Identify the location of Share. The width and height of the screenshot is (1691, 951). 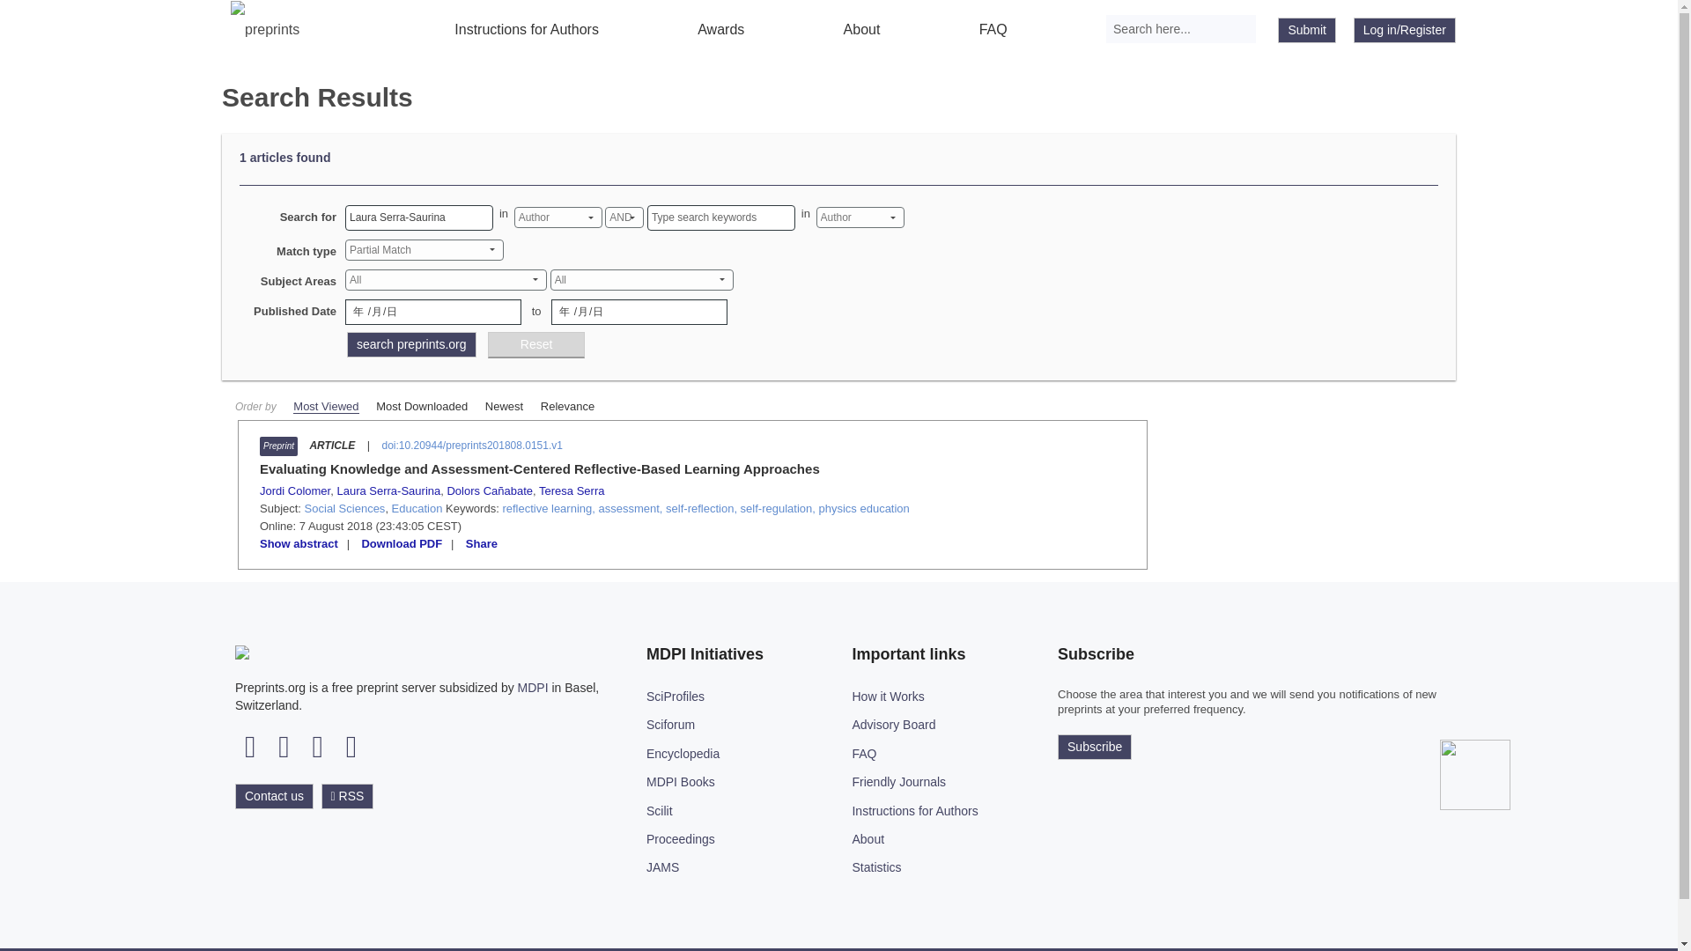
(481, 544).